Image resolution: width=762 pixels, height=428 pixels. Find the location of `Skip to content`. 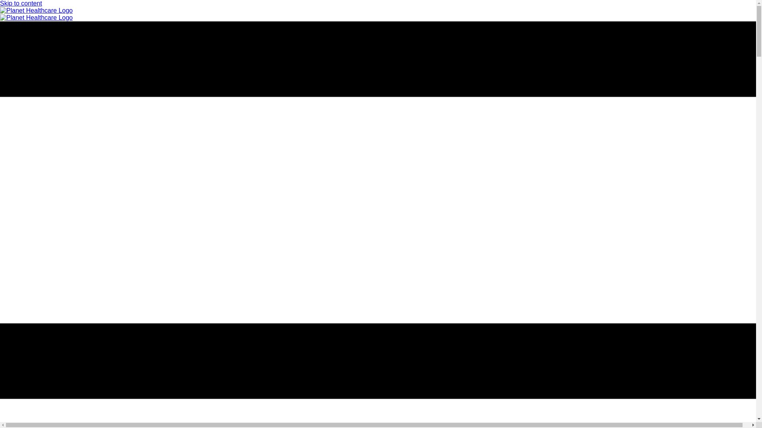

Skip to content is located at coordinates (21, 3).